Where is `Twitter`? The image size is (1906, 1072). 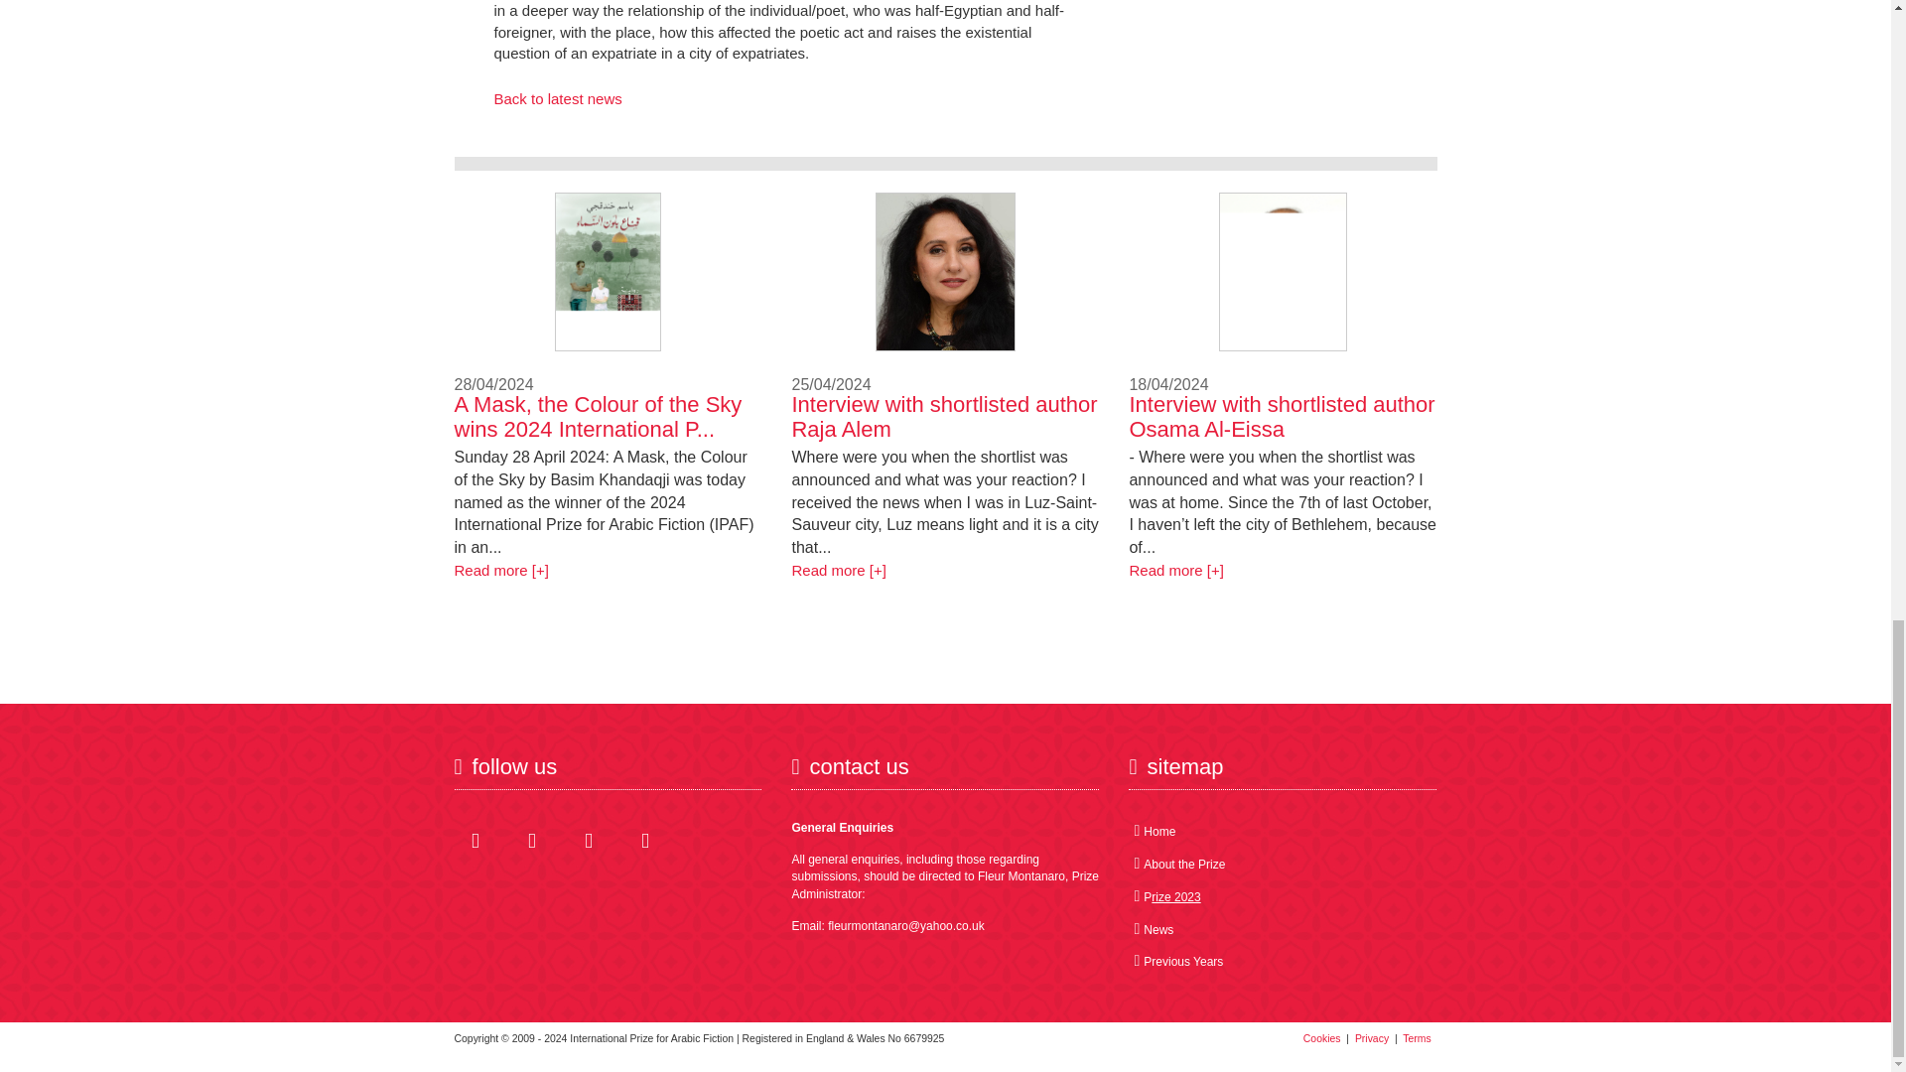 Twitter is located at coordinates (532, 840).